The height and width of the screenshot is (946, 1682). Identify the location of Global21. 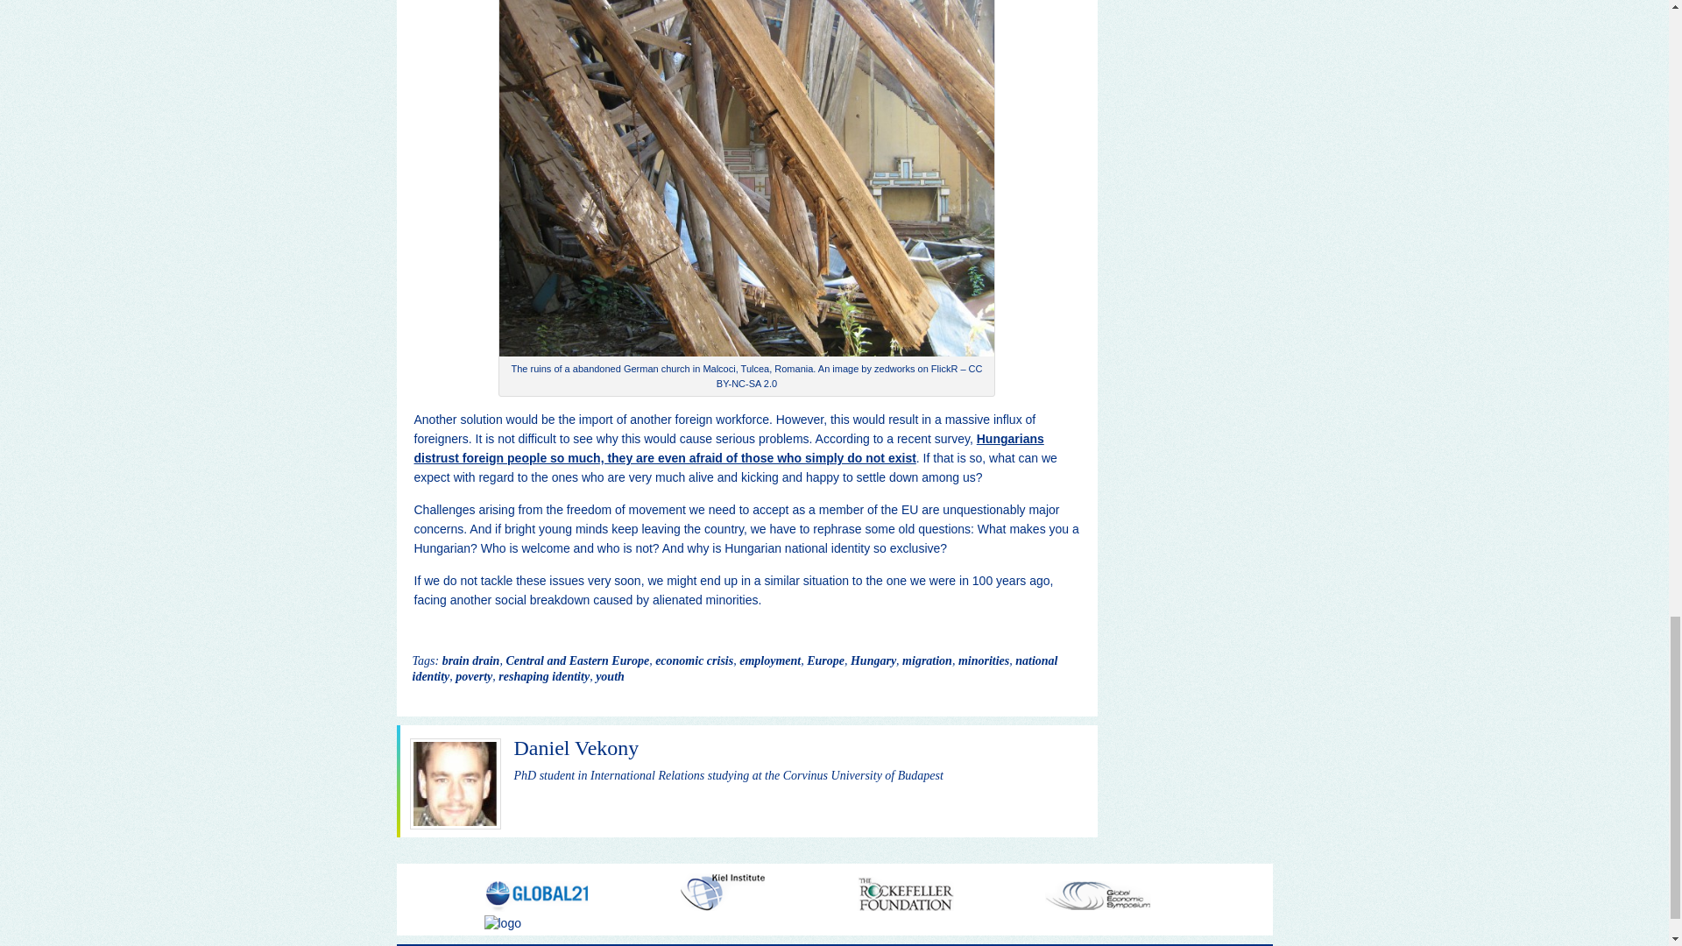
(536, 907).